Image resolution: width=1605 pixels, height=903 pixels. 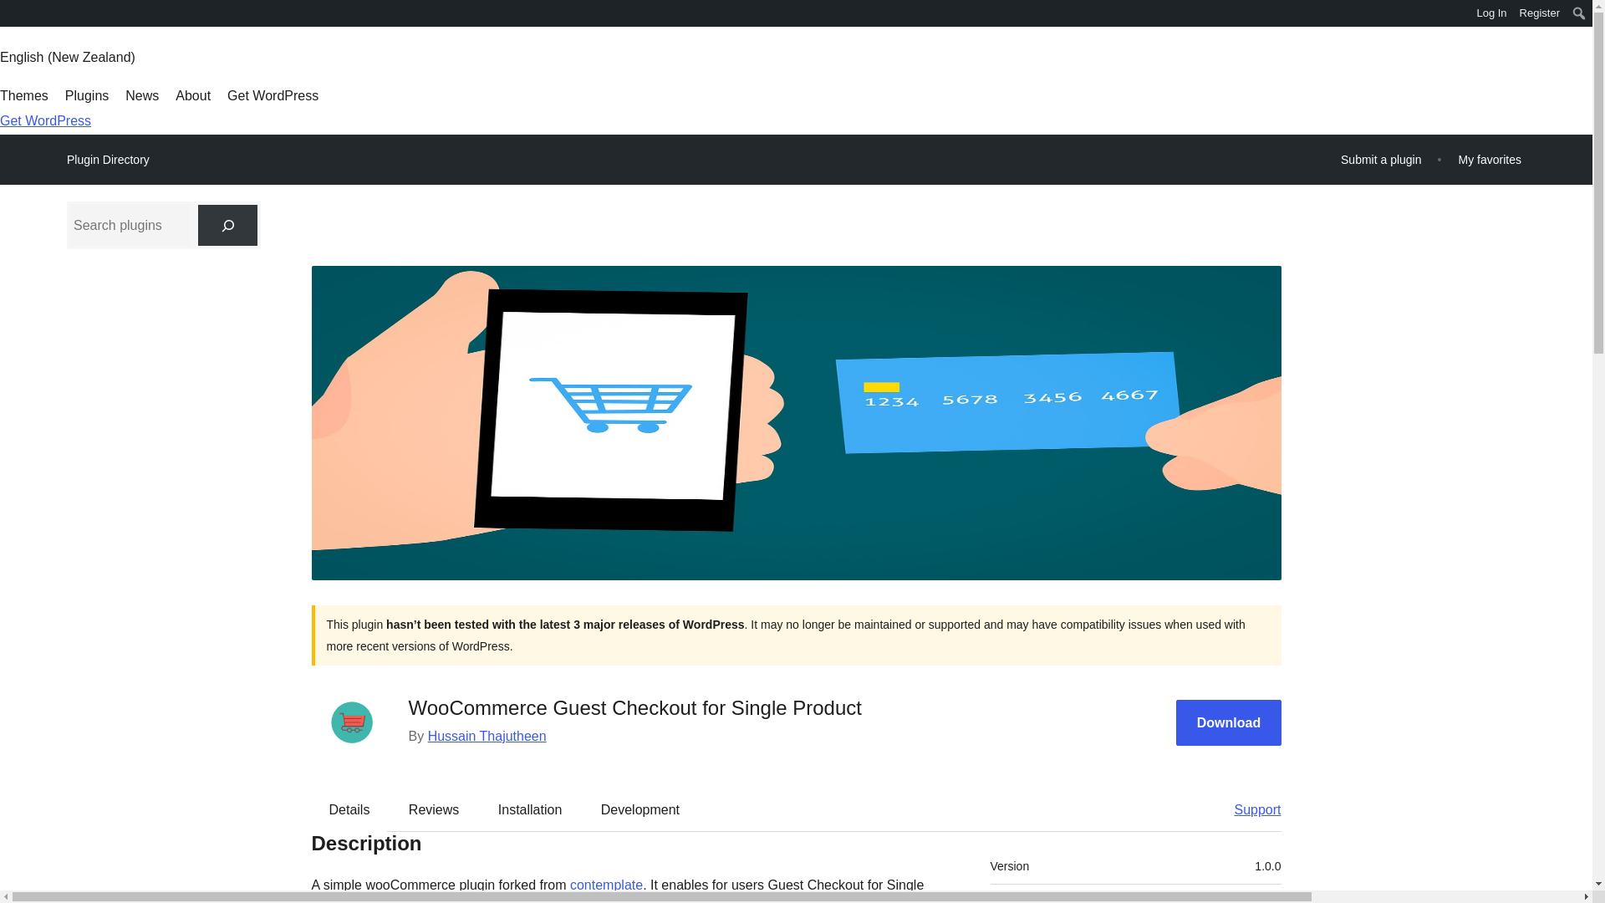 What do you see at coordinates (1229, 722) in the screenshot?
I see `Download` at bounding box center [1229, 722].